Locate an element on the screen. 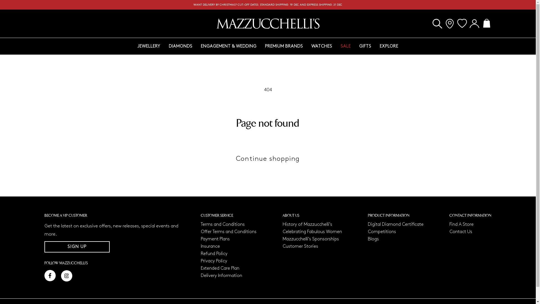  SALE is located at coordinates (346, 46).